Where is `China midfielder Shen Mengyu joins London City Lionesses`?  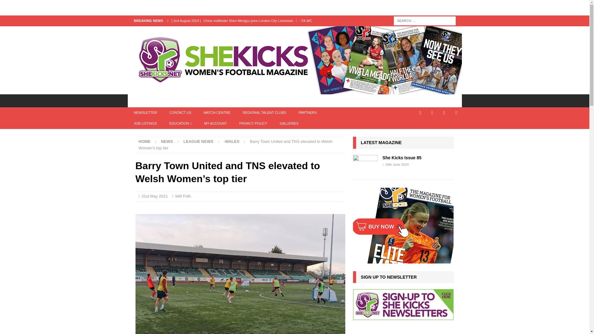 China midfielder Shen Mengyu joins London City Lionesses is located at coordinates (256, 20).